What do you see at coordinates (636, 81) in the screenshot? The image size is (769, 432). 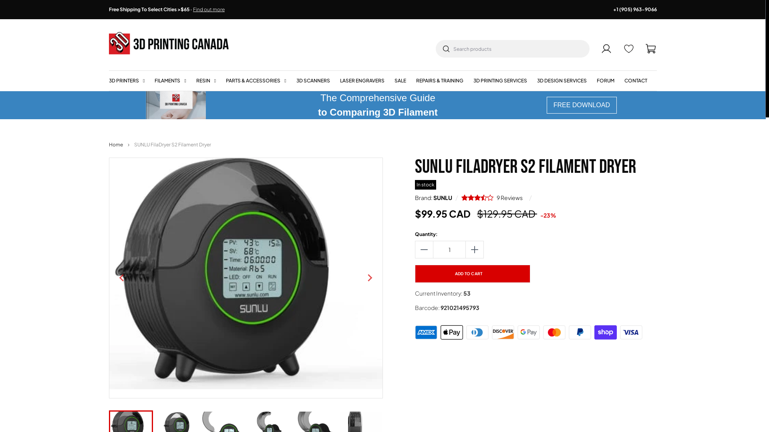 I see `CONTACT` at bounding box center [636, 81].